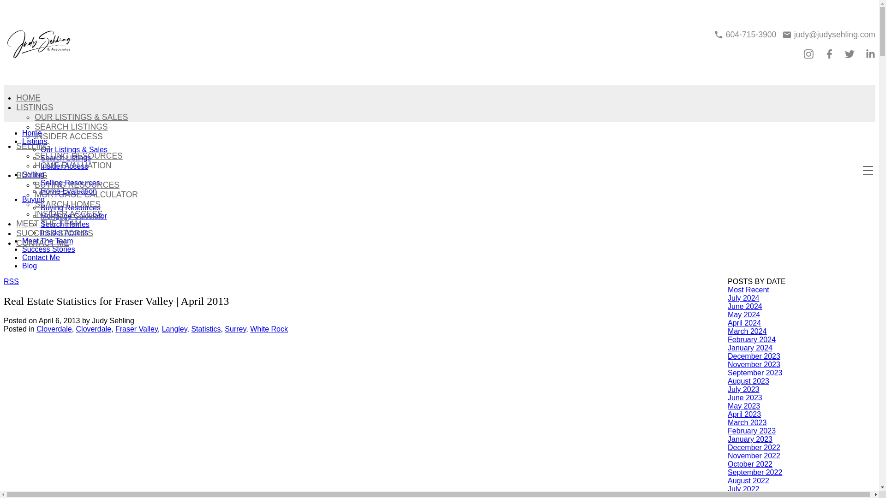 The image size is (886, 498). What do you see at coordinates (64, 232) in the screenshot?
I see `Insider Access` at bounding box center [64, 232].